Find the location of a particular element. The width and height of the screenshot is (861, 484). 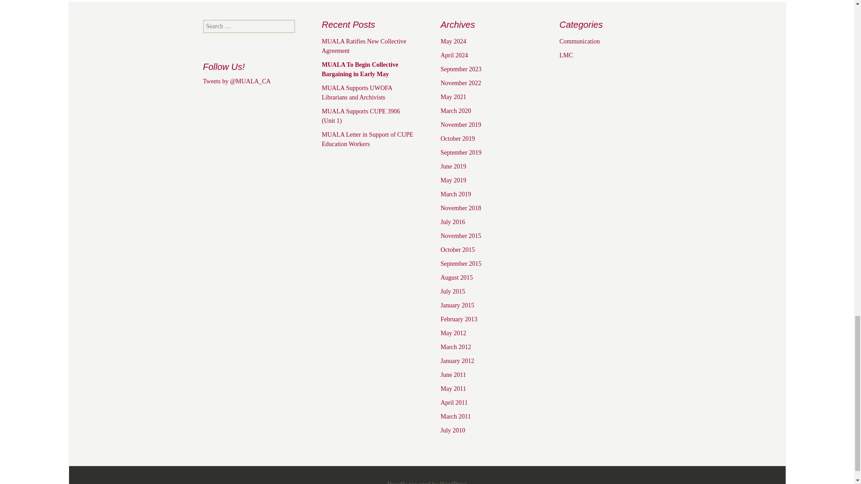

October 2019 is located at coordinates (457, 139).